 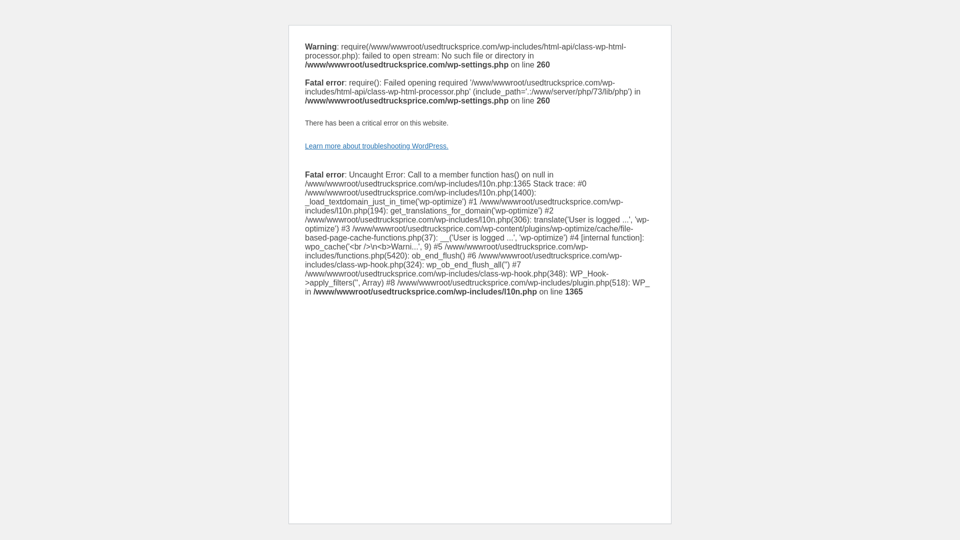 What do you see at coordinates (376, 146) in the screenshot?
I see `Learn more about troubleshooting WordPress.` at bounding box center [376, 146].